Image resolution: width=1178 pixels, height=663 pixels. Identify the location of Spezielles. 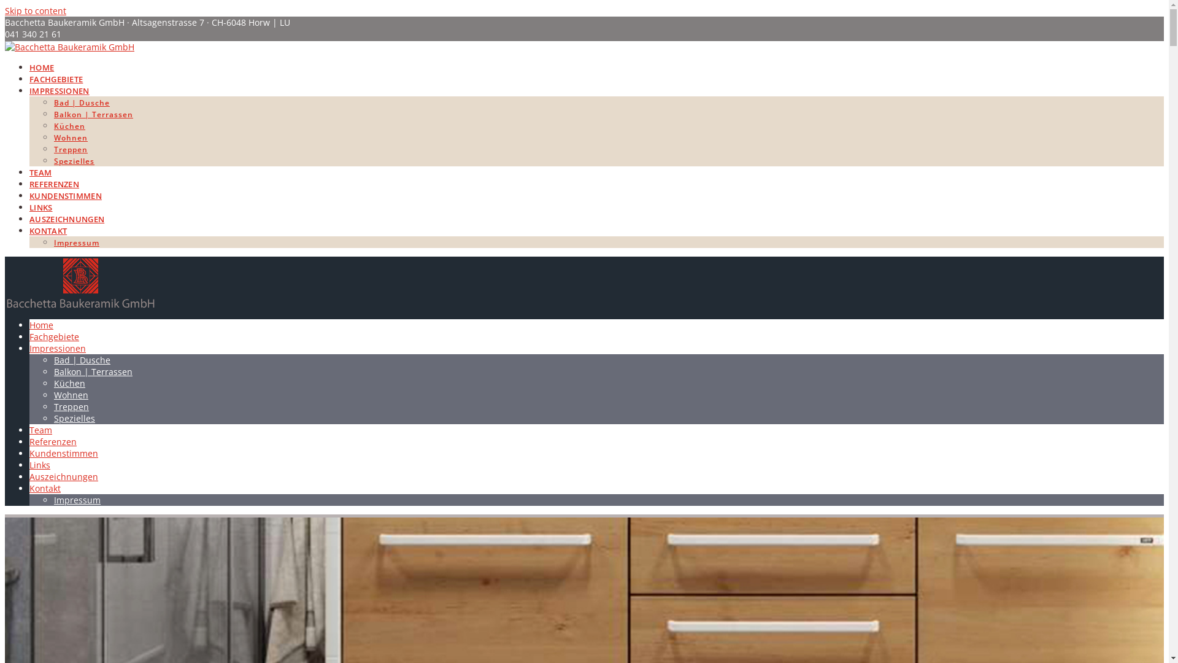
(74, 161).